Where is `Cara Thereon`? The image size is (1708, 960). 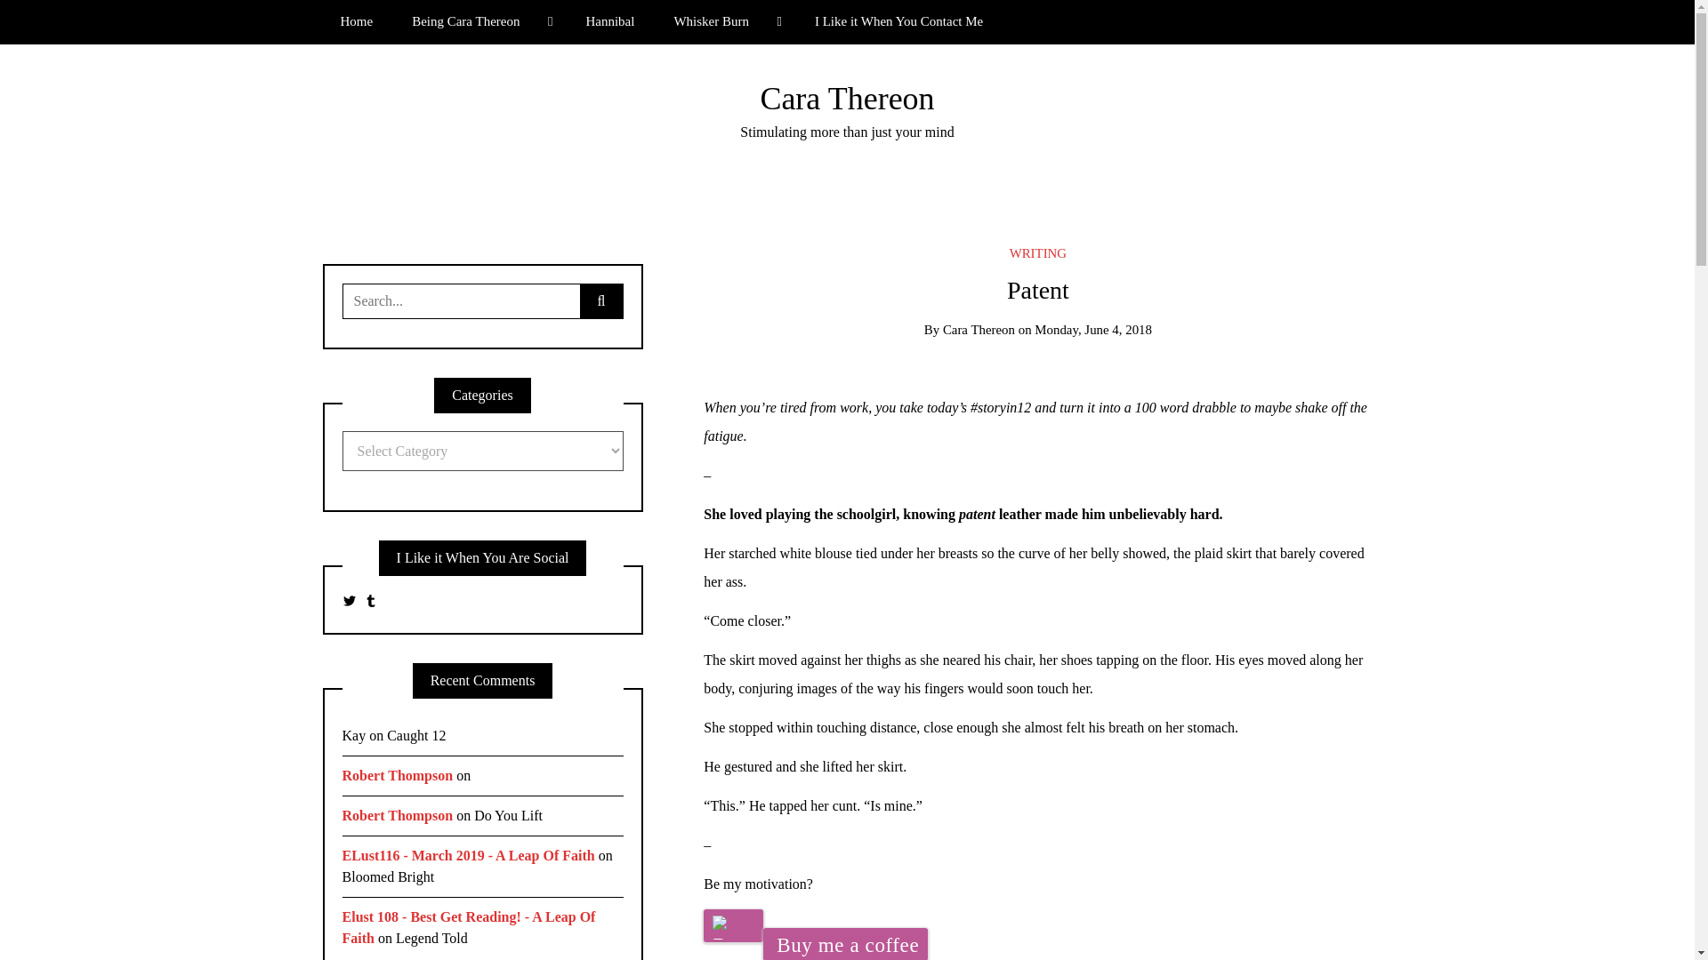
Cara Thereon is located at coordinates (847, 98).